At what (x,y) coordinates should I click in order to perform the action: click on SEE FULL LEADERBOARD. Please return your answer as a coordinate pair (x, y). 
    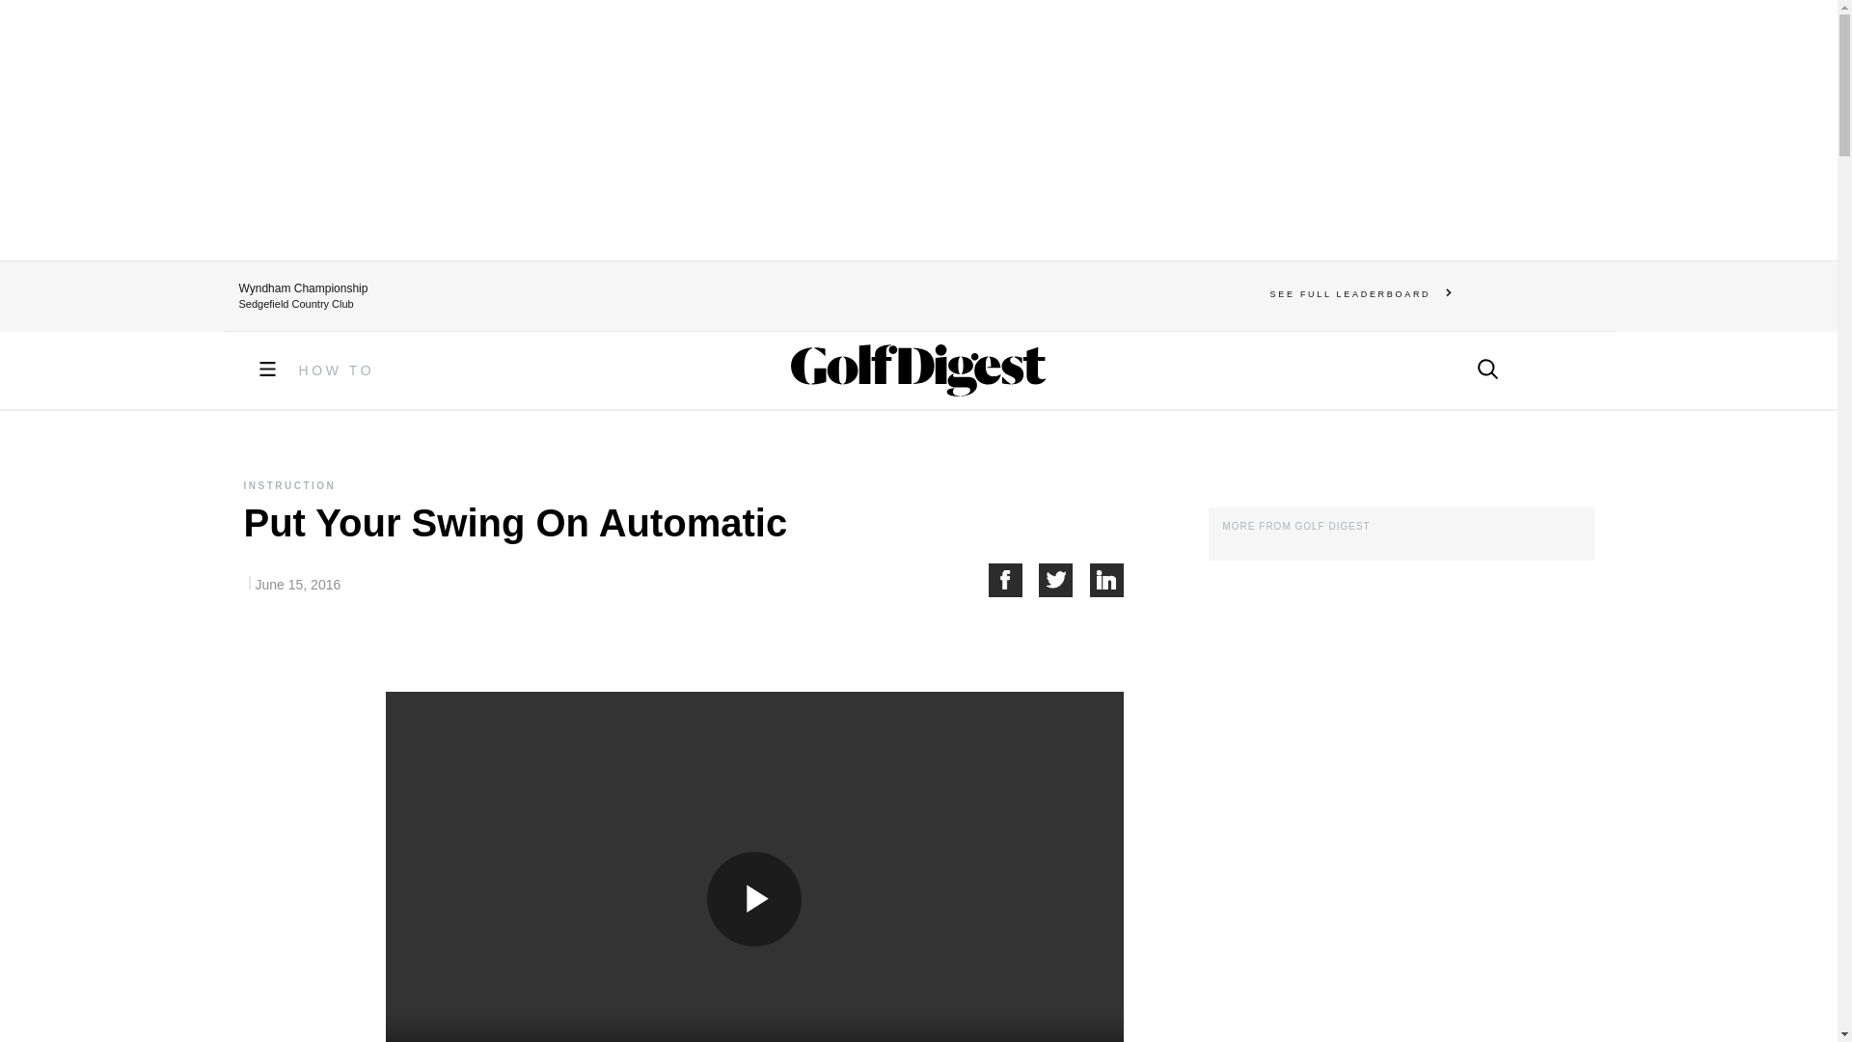
    Looking at the image, I should click on (1361, 293).